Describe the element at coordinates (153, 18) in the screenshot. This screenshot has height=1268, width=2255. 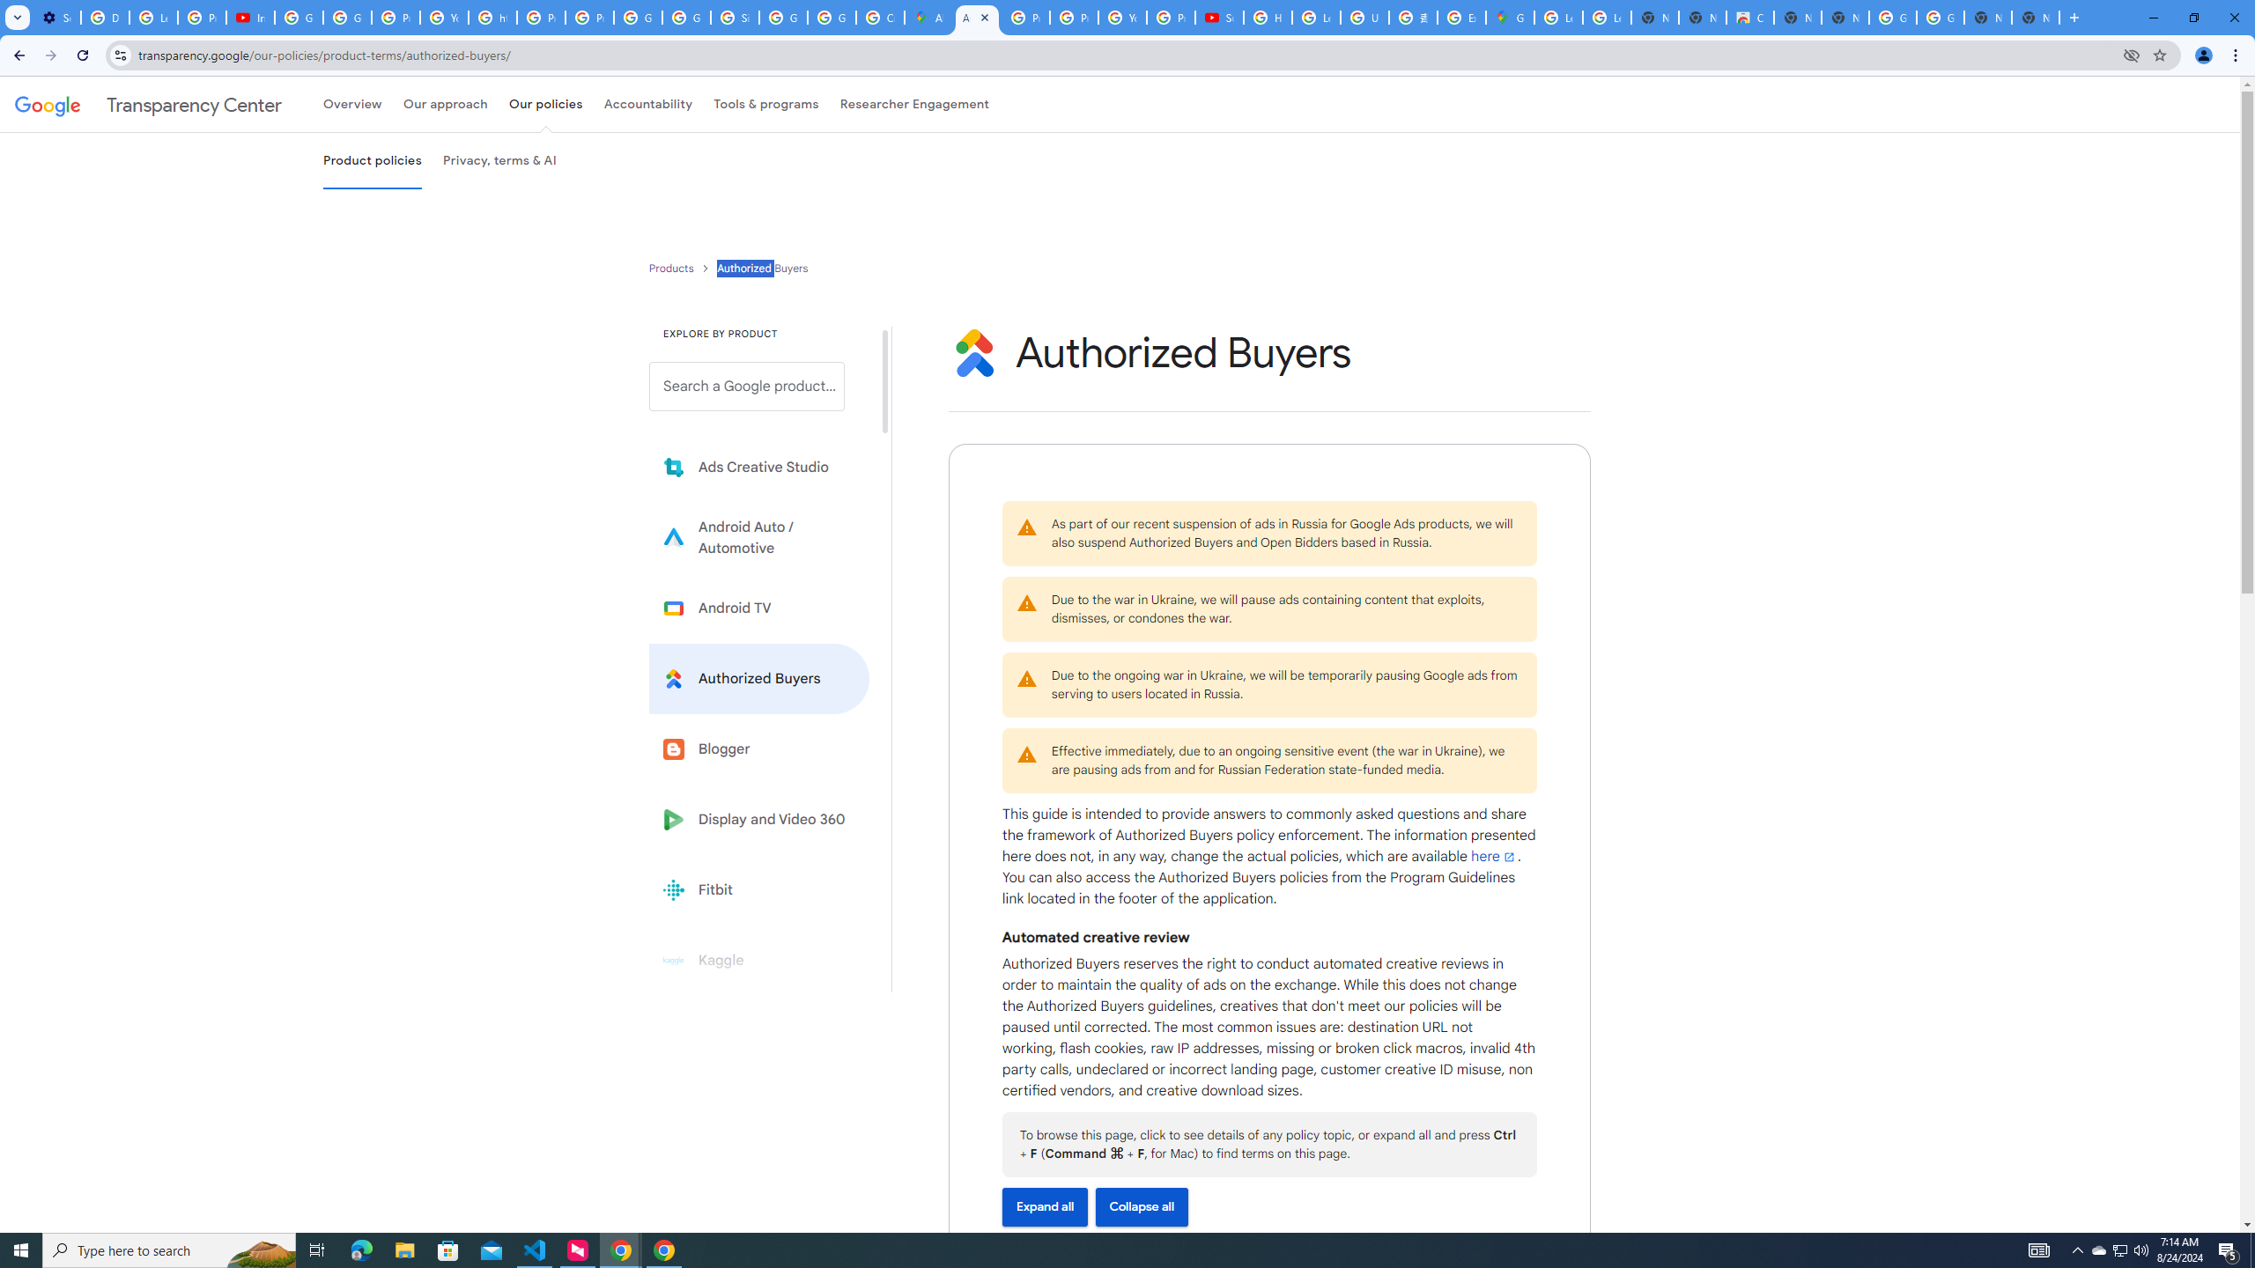
I see `Learn how to find your photos - Google Photos Help` at that location.